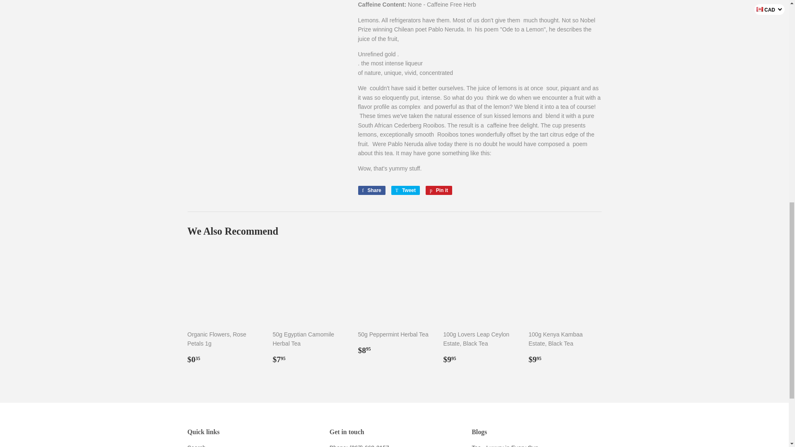  Describe the element at coordinates (371, 190) in the screenshot. I see `Share on Facebook` at that location.